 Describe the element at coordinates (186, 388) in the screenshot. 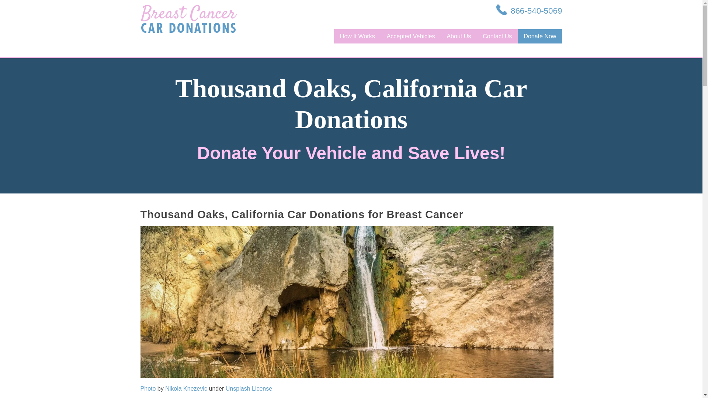

I see `Nikola Knezevic` at that location.